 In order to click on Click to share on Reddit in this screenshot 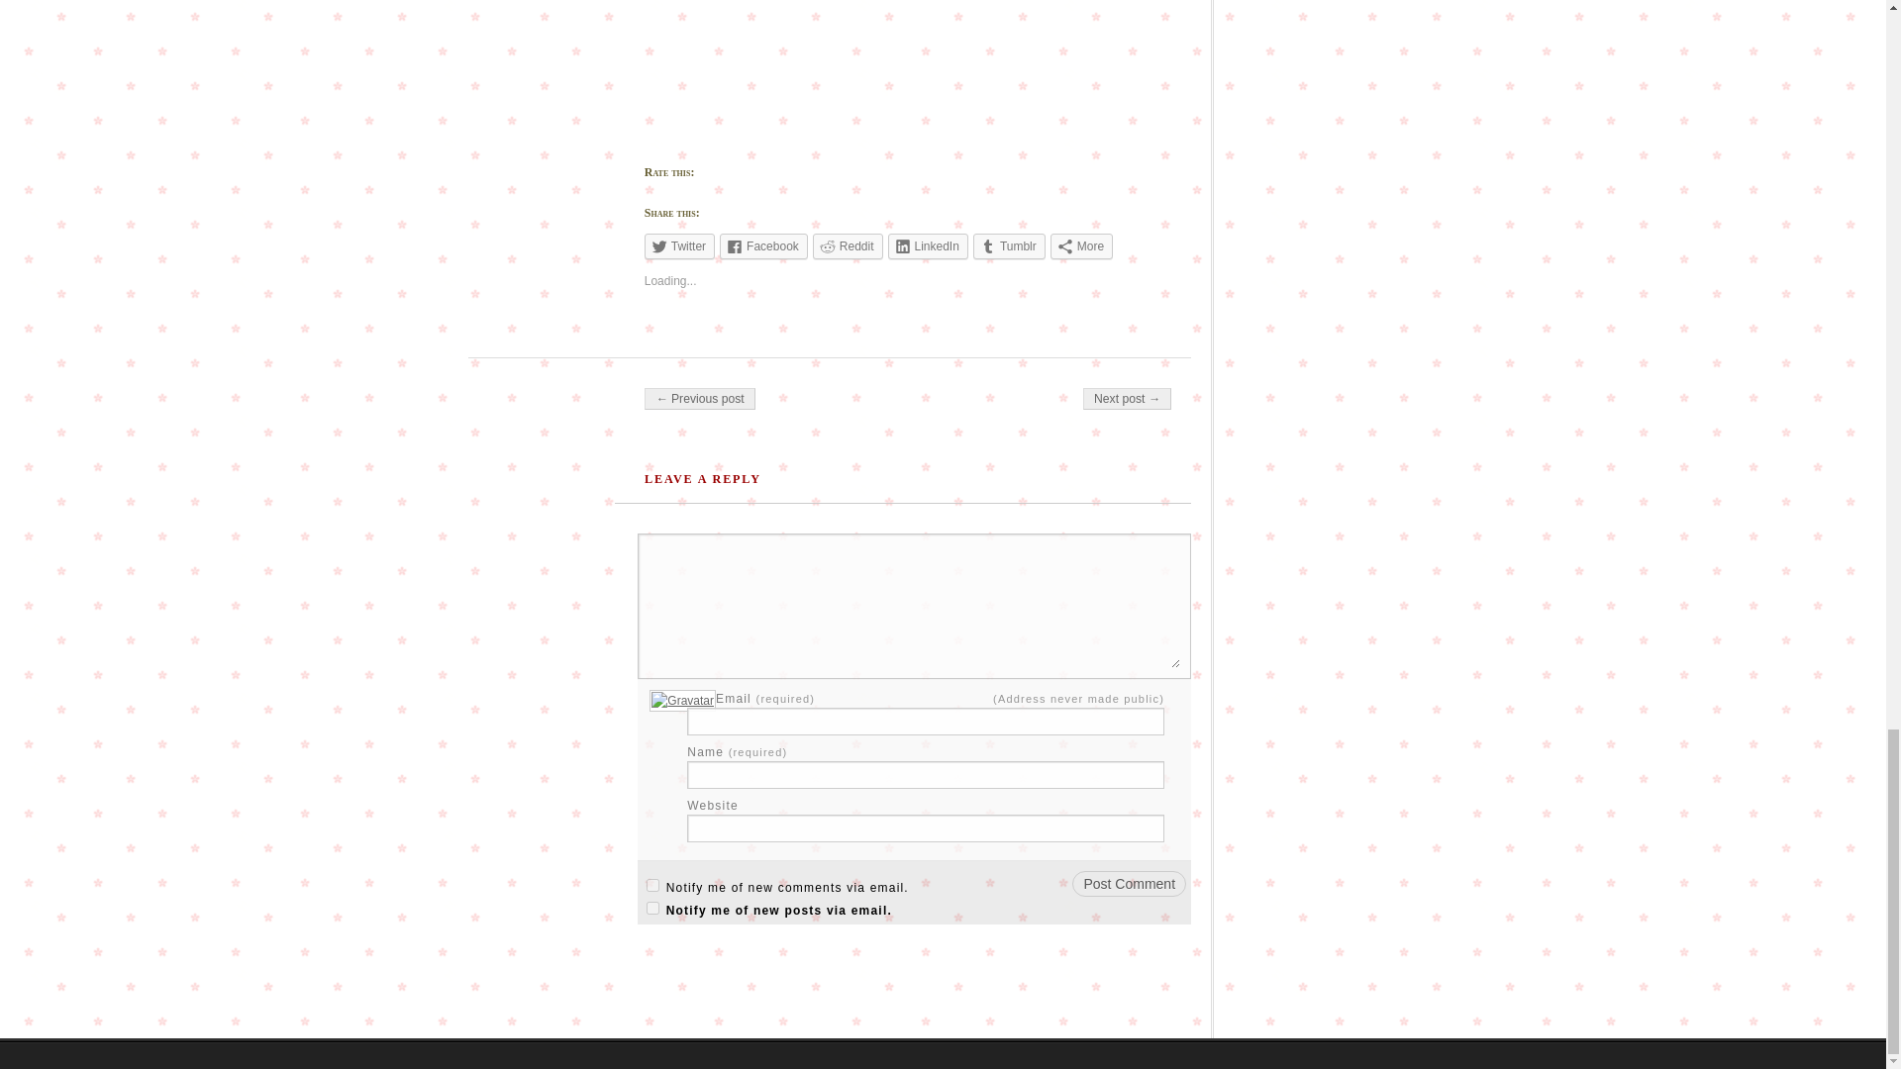, I will do `click(848, 246)`.